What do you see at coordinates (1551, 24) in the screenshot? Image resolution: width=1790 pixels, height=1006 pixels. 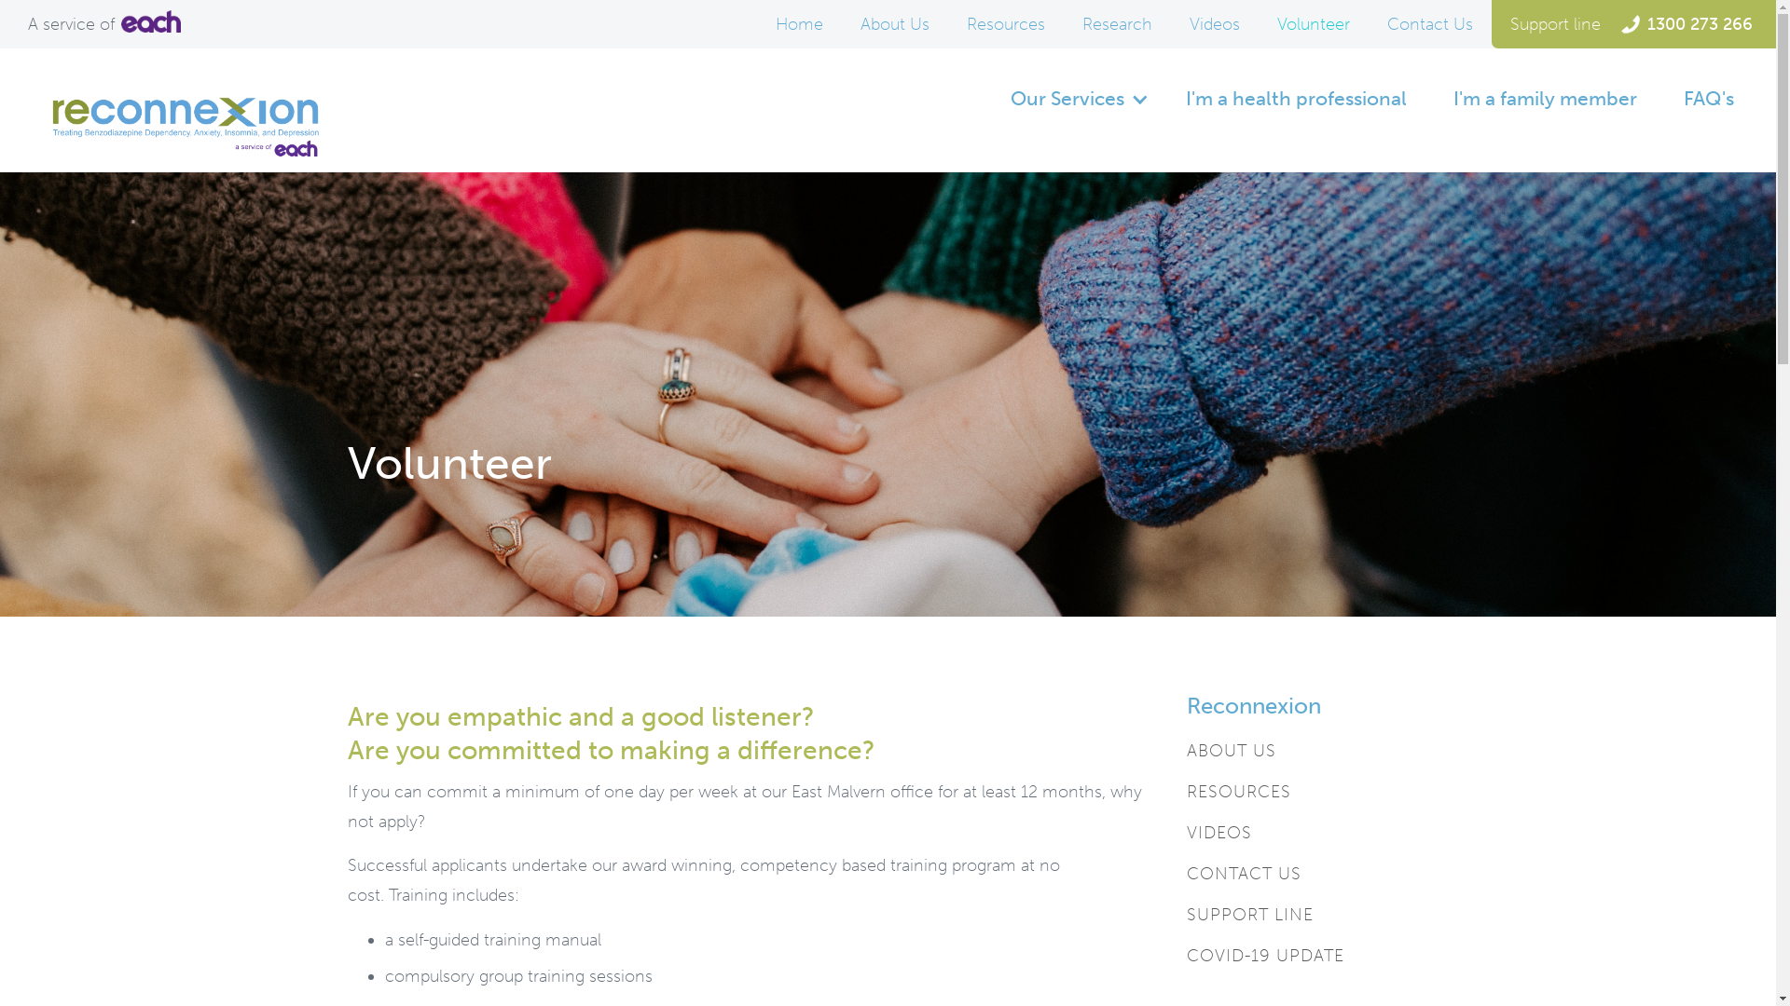 I see `Support line` at bounding box center [1551, 24].